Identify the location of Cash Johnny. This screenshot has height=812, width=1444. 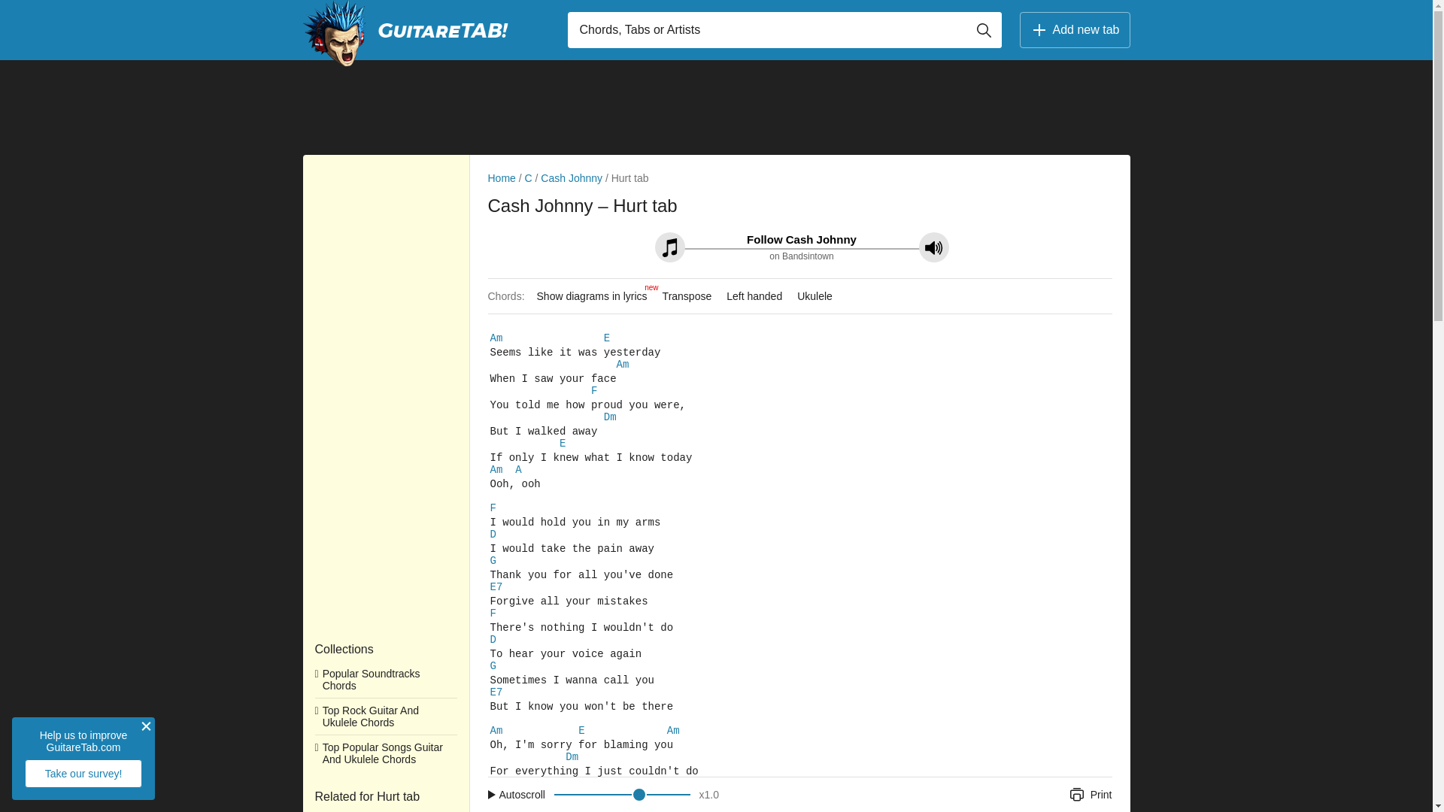
(571, 177).